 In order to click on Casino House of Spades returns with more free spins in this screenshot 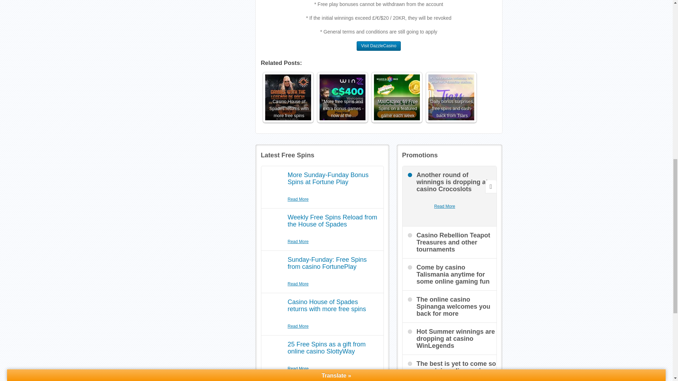, I will do `click(287, 97)`.